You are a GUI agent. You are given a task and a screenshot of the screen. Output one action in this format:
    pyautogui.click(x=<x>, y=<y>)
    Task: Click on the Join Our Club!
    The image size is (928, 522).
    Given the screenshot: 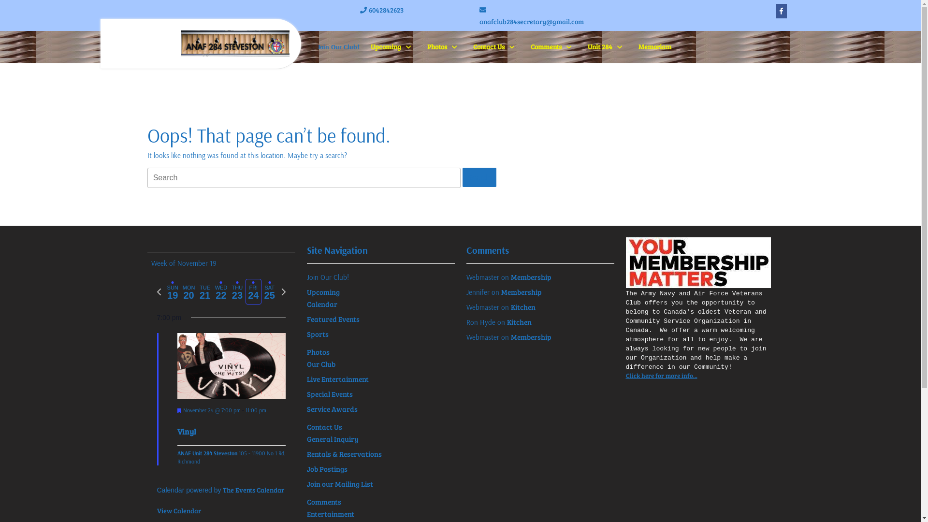 What is the action you would take?
    pyautogui.click(x=338, y=47)
    